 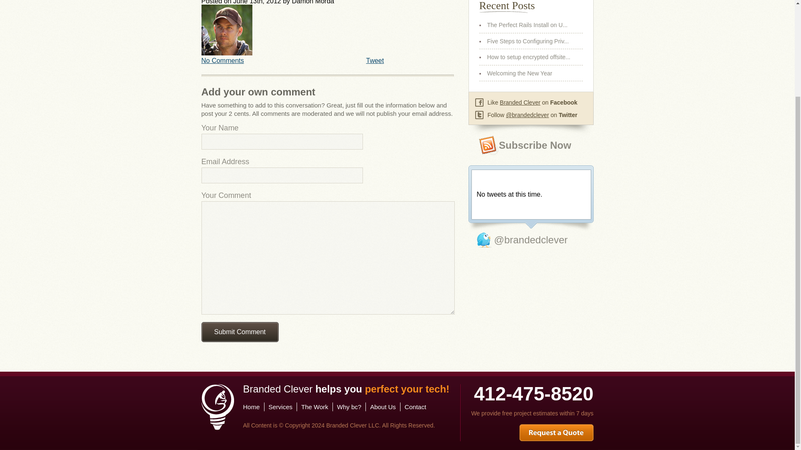 What do you see at coordinates (520, 102) in the screenshot?
I see `Branded Clever` at bounding box center [520, 102].